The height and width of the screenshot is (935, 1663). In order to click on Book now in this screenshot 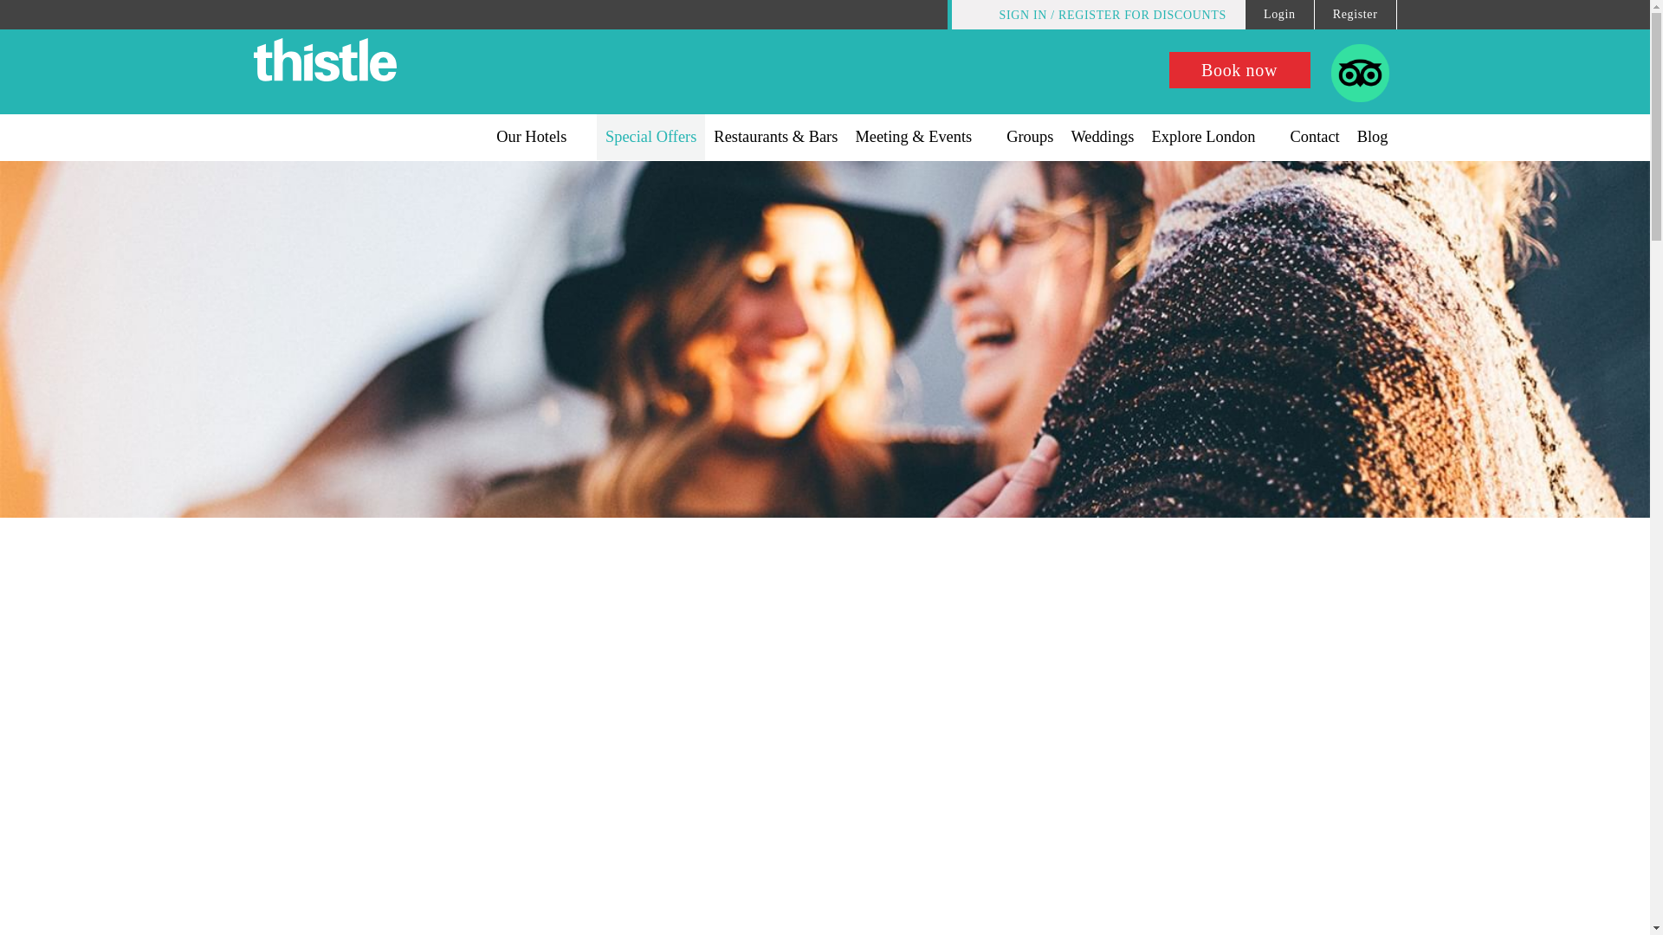, I will do `click(1239, 69)`.